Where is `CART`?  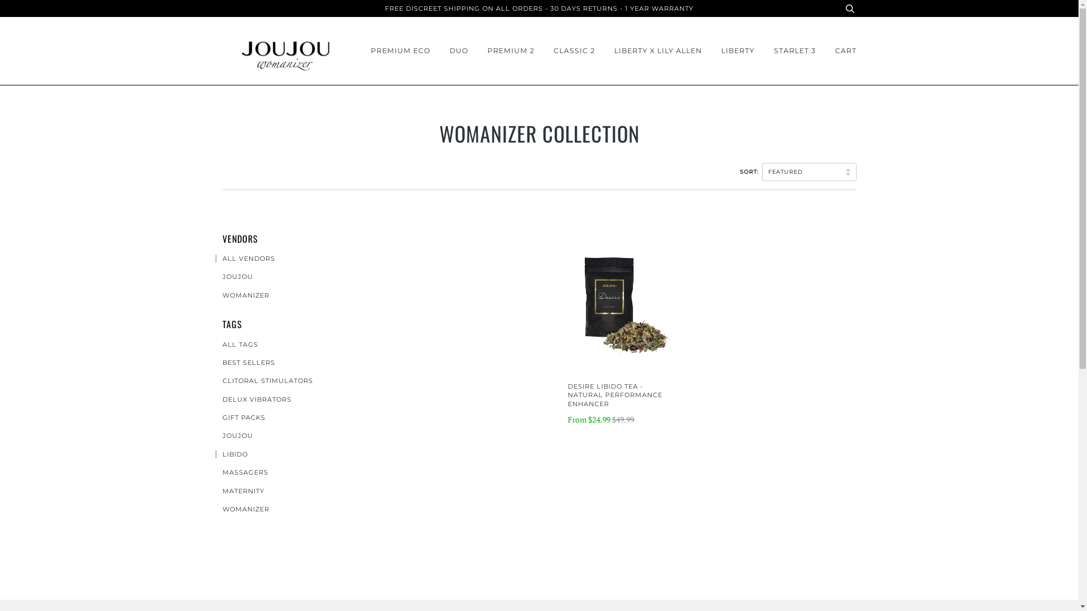 CART is located at coordinates (845, 51).